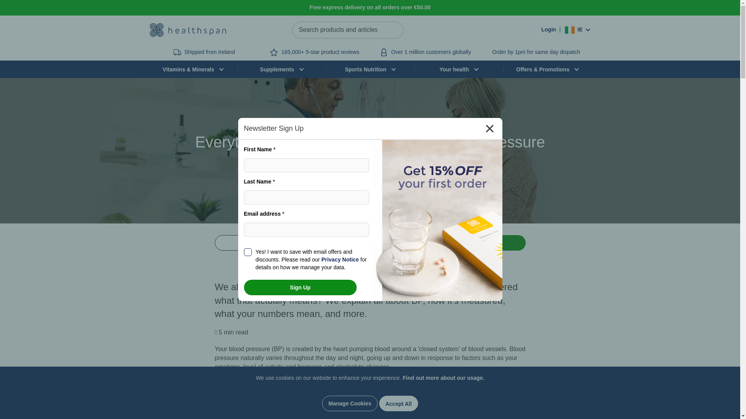  What do you see at coordinates (549, 29) in the screenshot?
I see `Login` at bounding box center [549, 29].